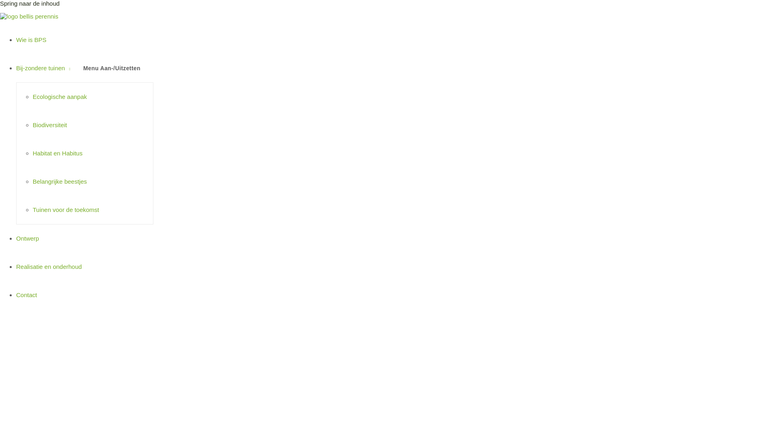 The width and height of the screenshot is (775, 436). Describe the element at coordinates (66, 210) in the screenshot. I see `Tuinen voor de toekomst` at that location.